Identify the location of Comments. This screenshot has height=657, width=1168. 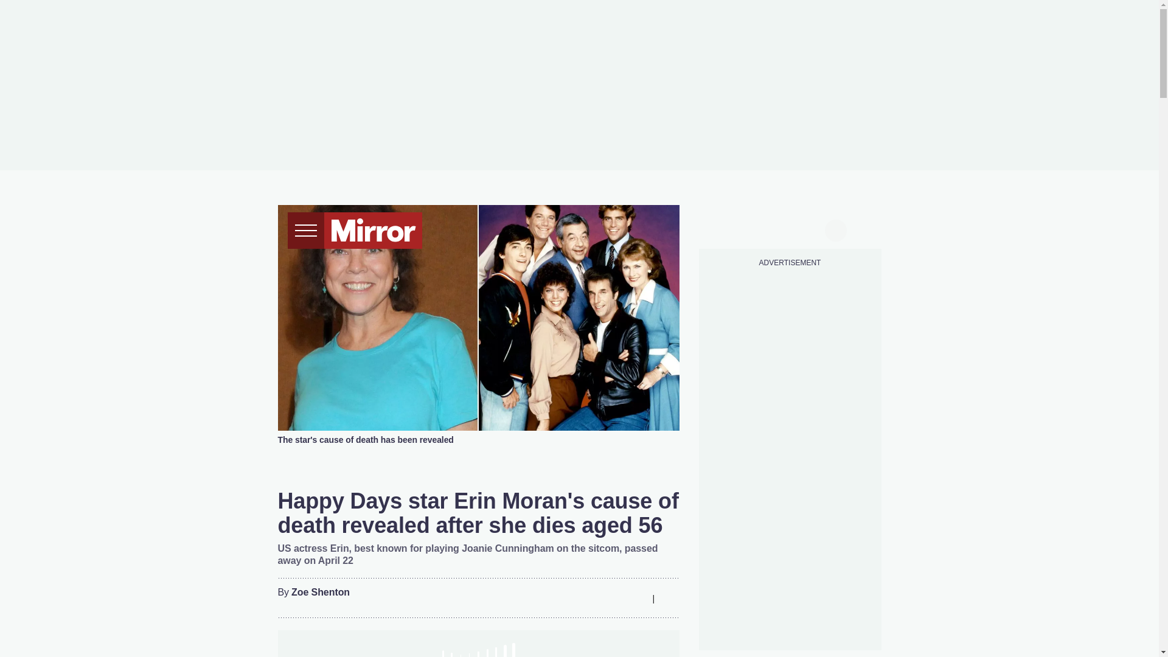
(669, 599).